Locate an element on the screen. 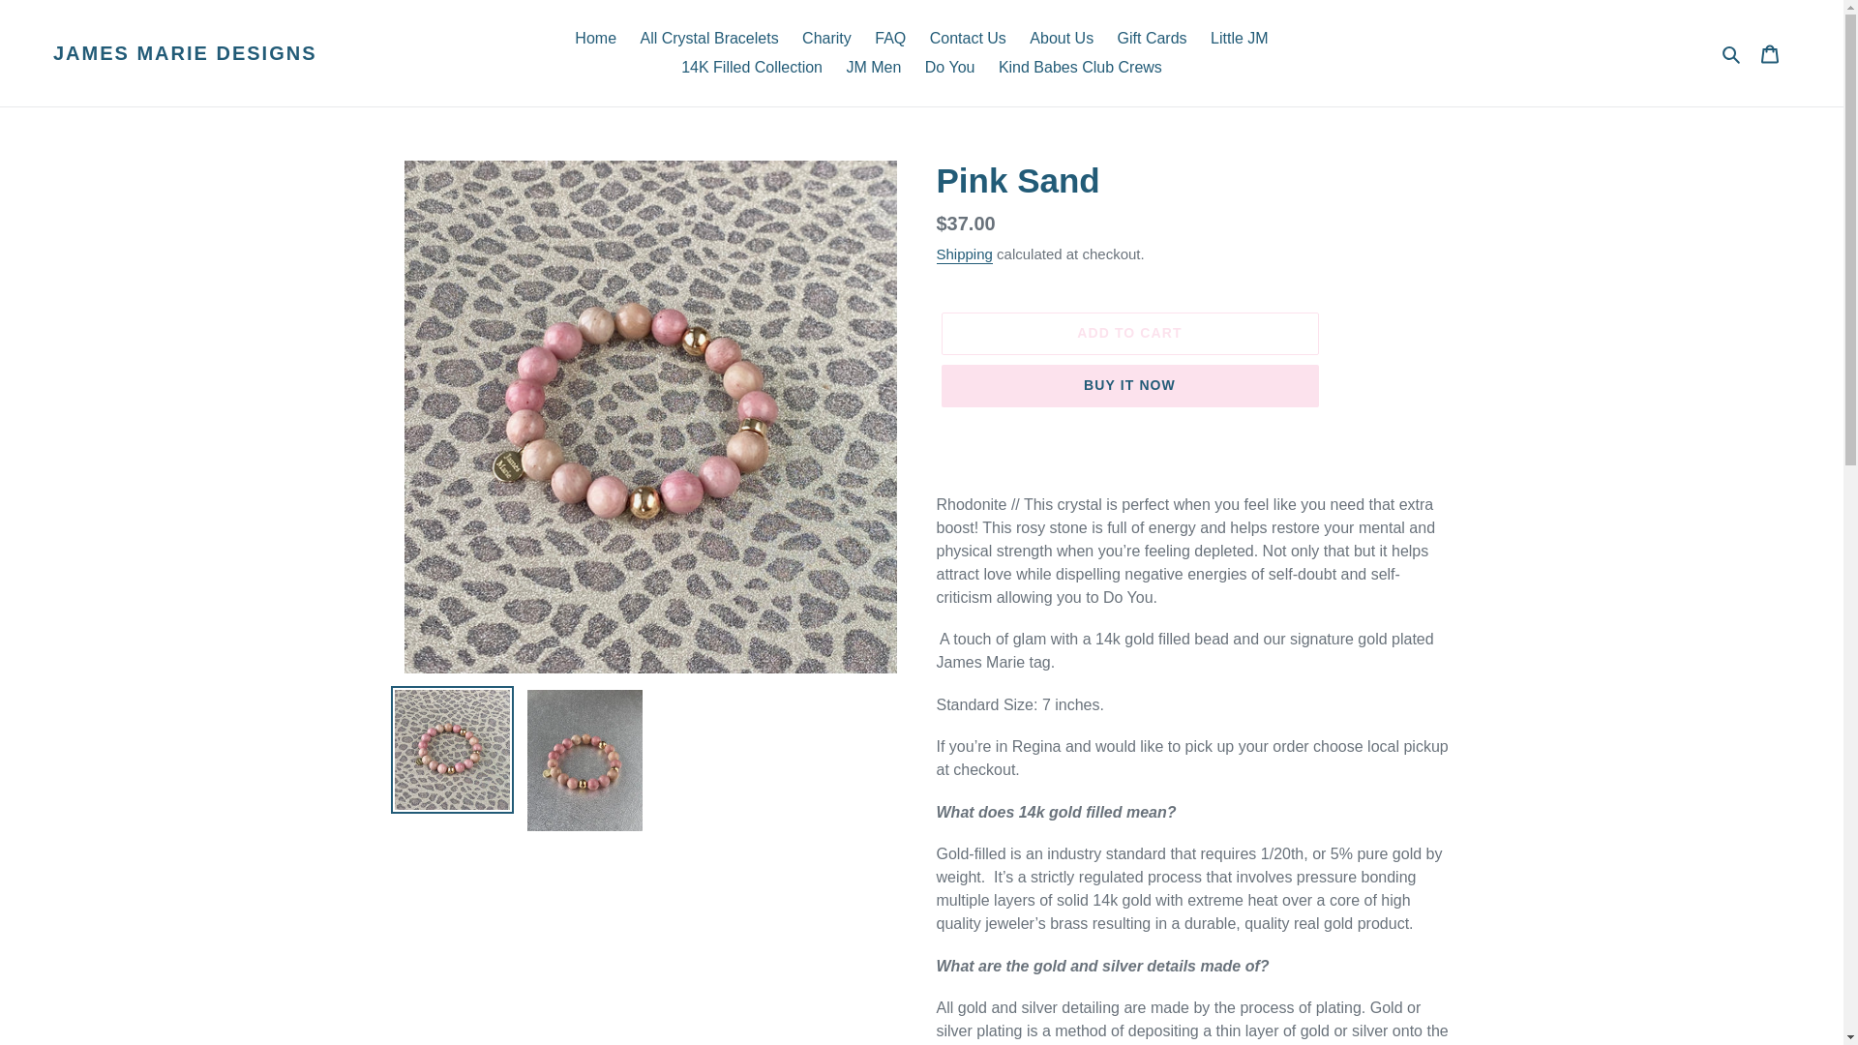  Charity is located at coordinates (826, 39).